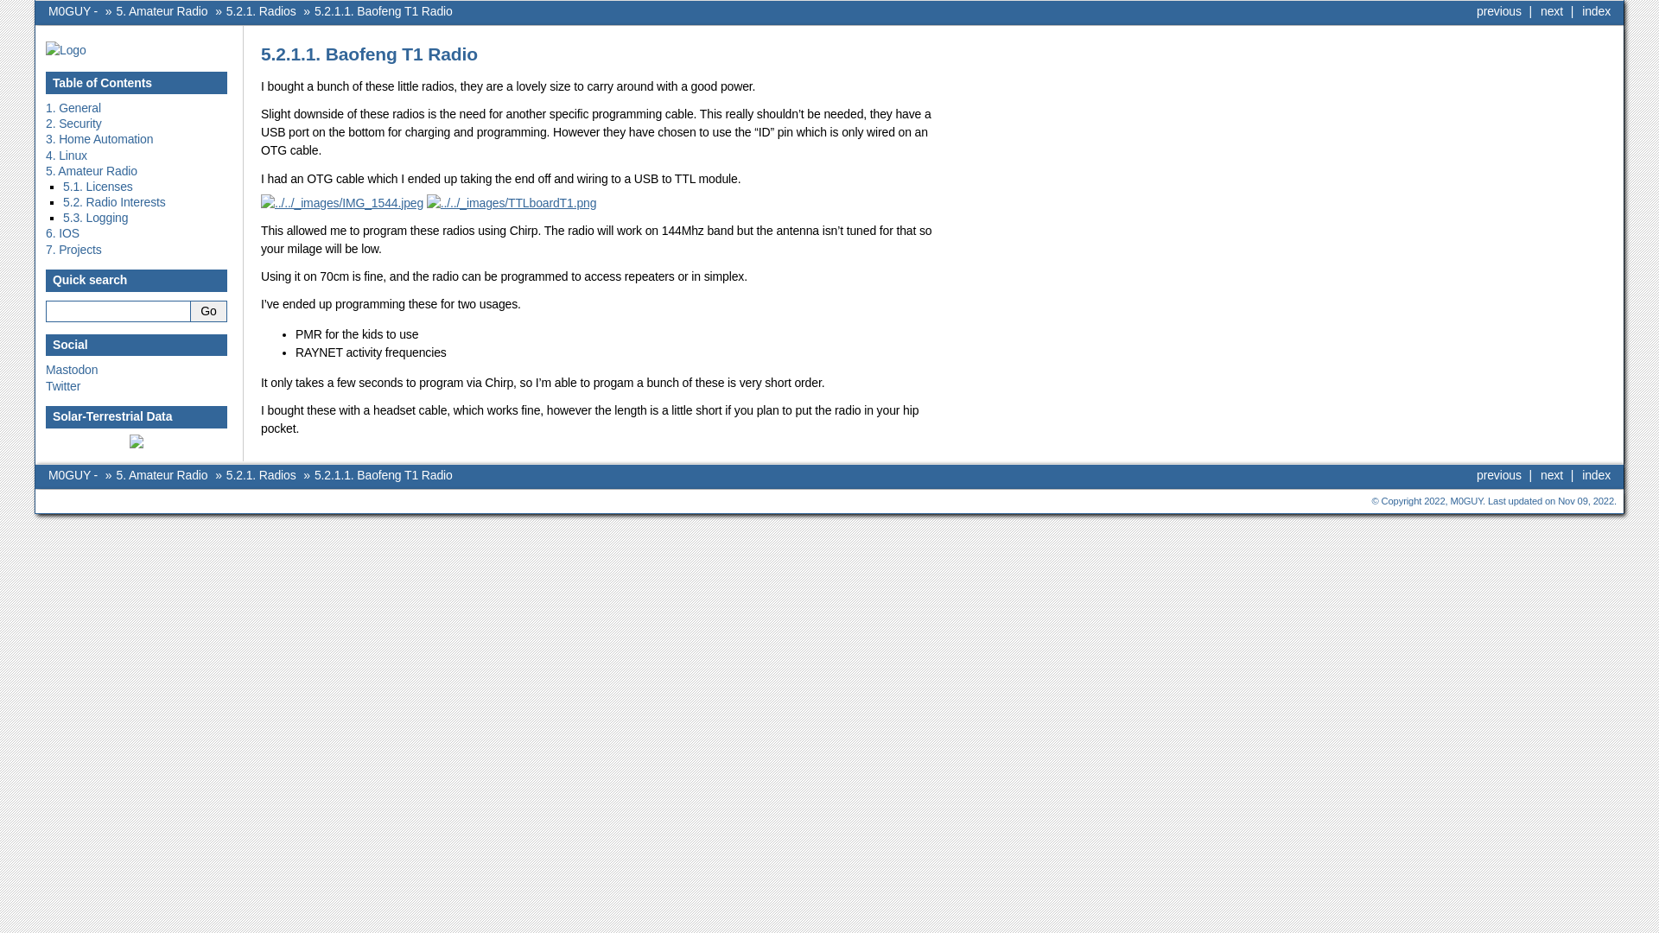 The width and height of the screenshot is (1659, 933). I want to click on 2. Security, so click(74, 124).